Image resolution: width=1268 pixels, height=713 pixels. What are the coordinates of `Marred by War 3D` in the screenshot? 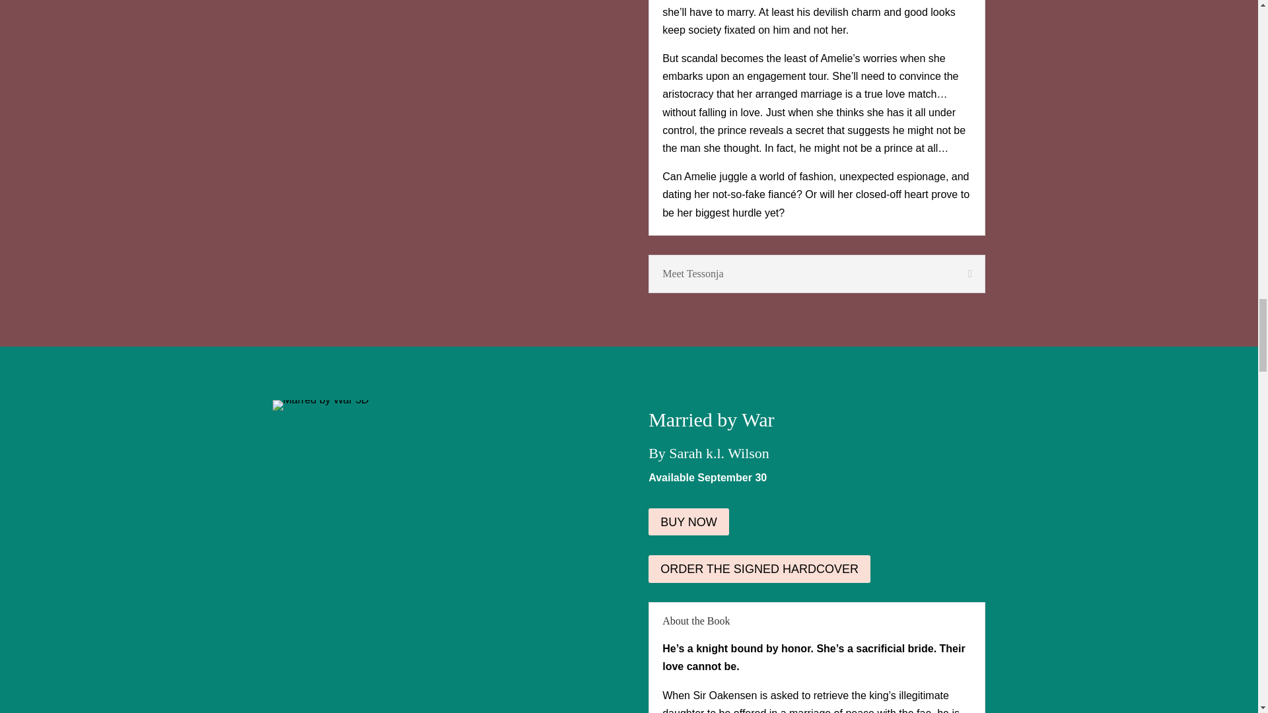 It's located at (320, 405).